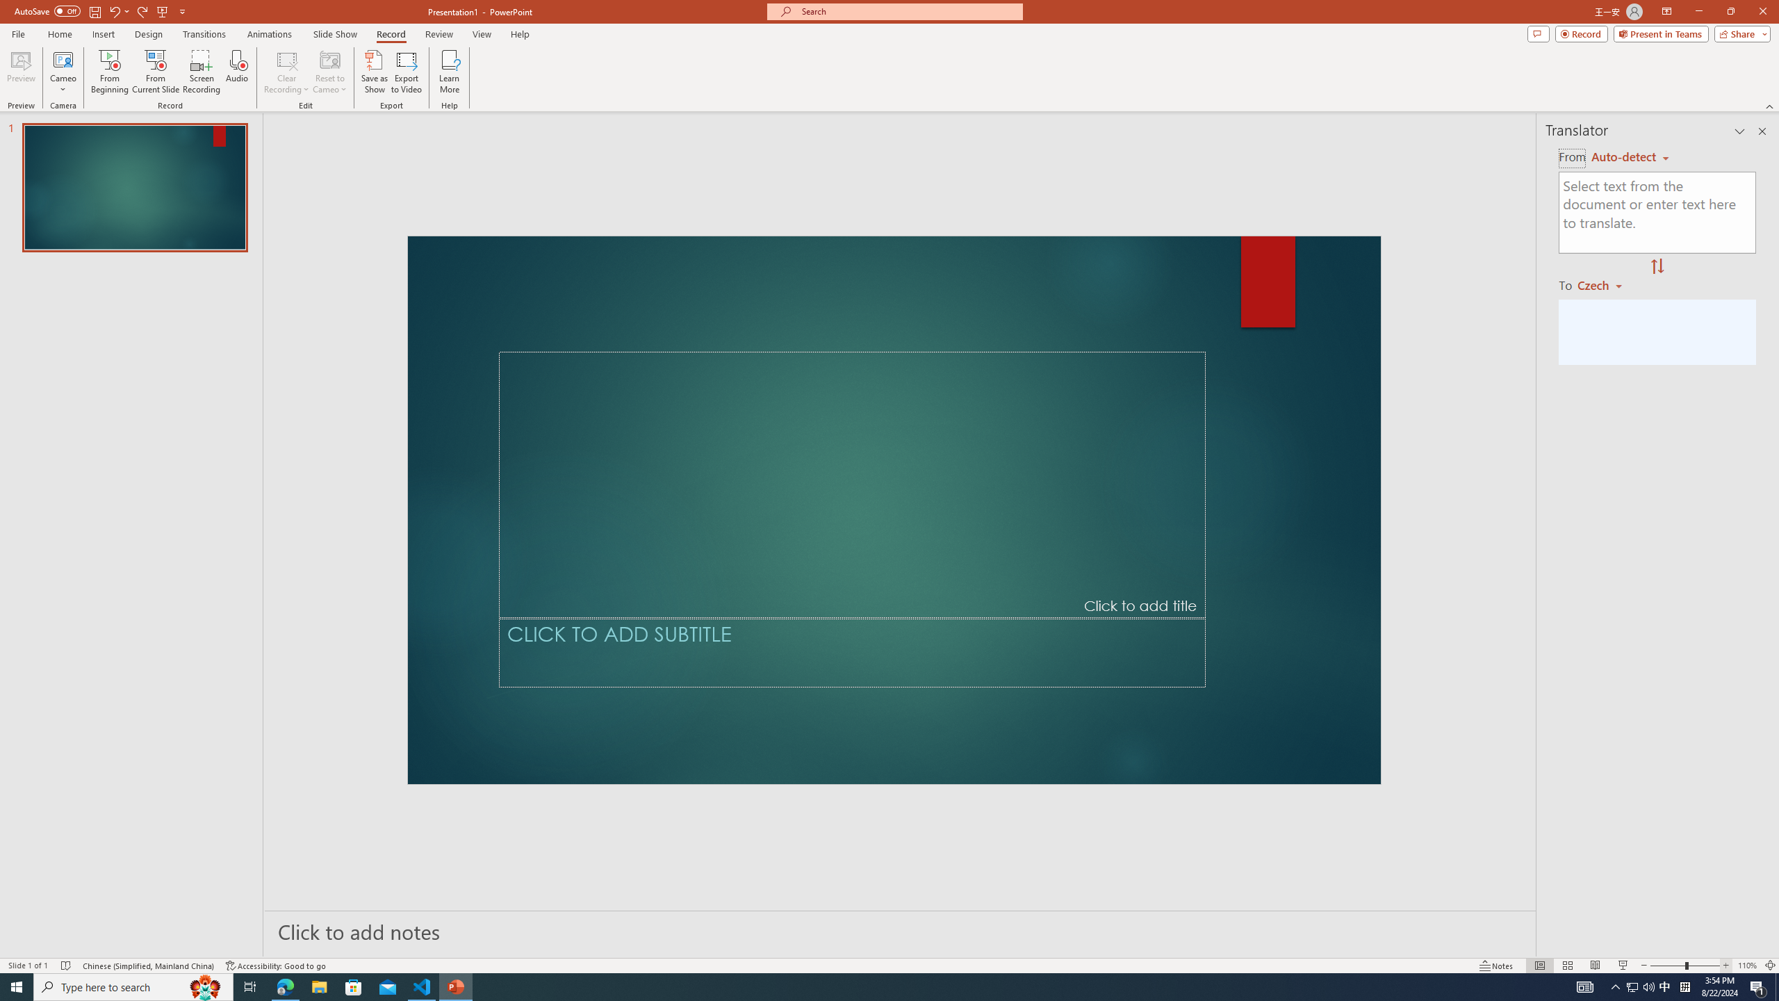 Image resolution: width=1779 pixels, height=1001 pixels. I want to click on Mailings, so click(560, 58).